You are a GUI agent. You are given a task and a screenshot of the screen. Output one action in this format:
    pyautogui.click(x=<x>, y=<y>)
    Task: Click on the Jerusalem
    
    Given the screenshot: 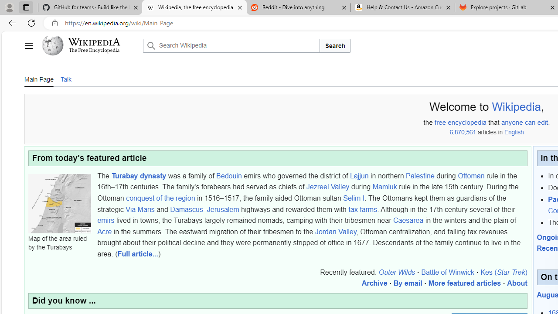 What is the action you would take?
    pyautogui.click(x=223, y=209)
    